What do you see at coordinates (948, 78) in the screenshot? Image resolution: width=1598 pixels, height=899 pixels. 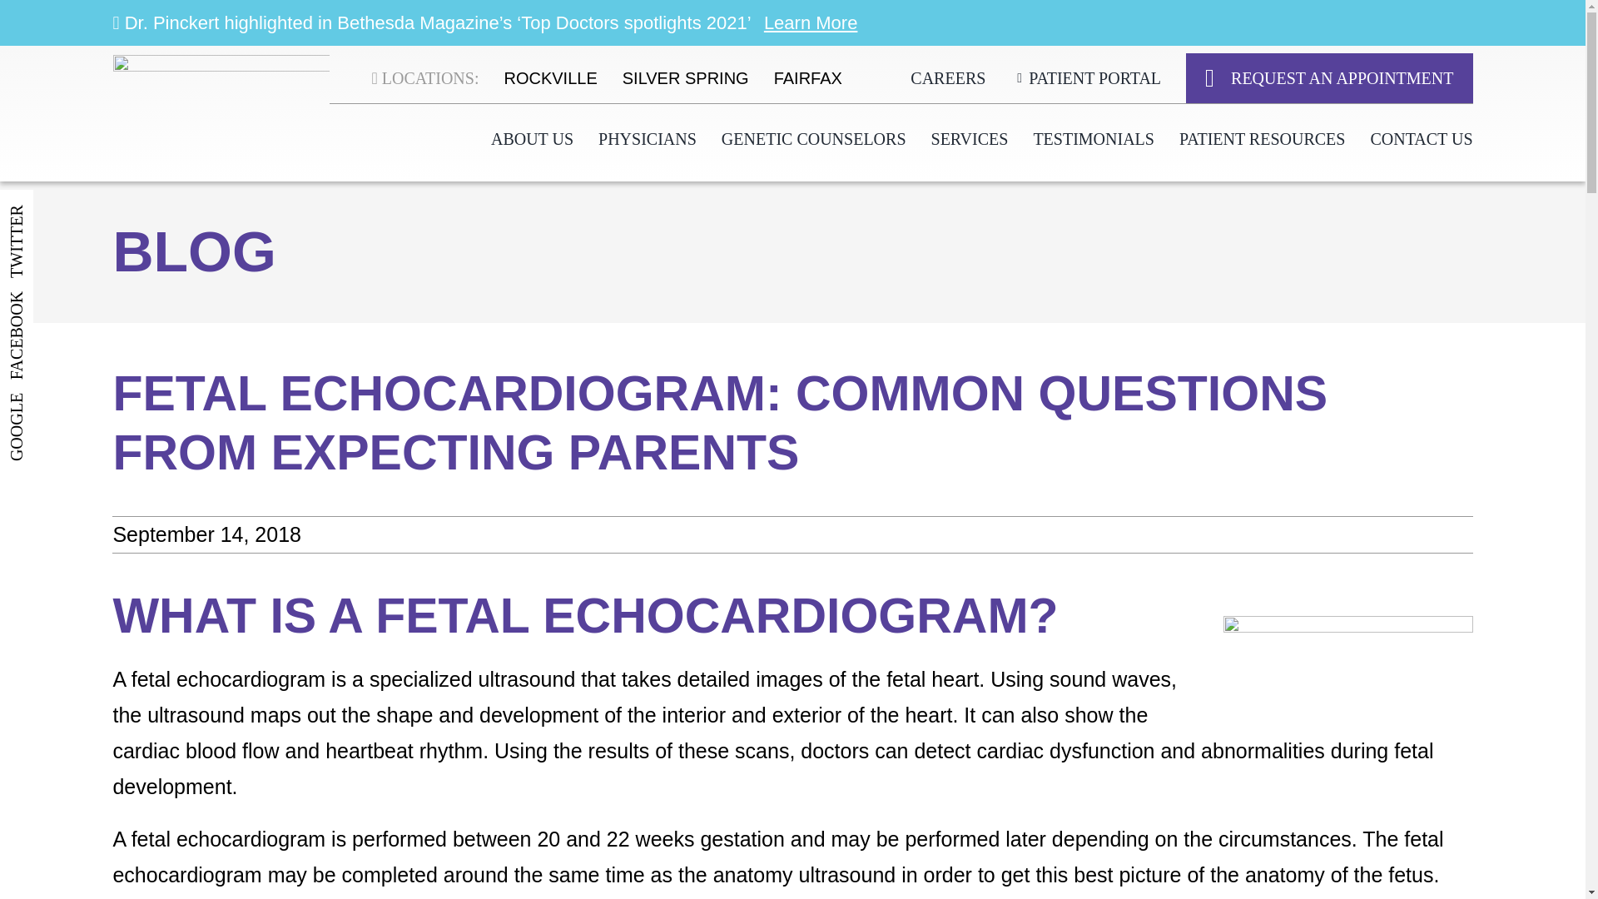 I see `CAREERS` at bounding box center [948, 78].